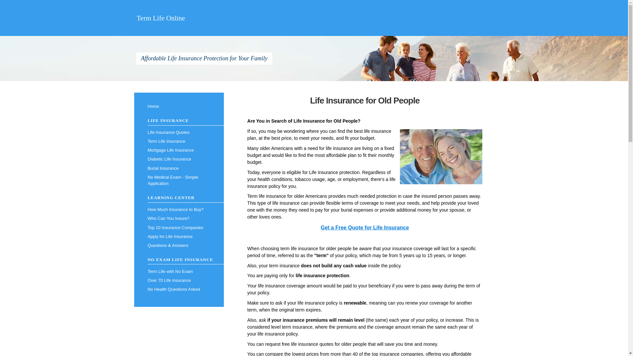 The height and width of the screenshot is (356, 633). I want to click on Top 10 Insurance Companies, so click(179, 227).